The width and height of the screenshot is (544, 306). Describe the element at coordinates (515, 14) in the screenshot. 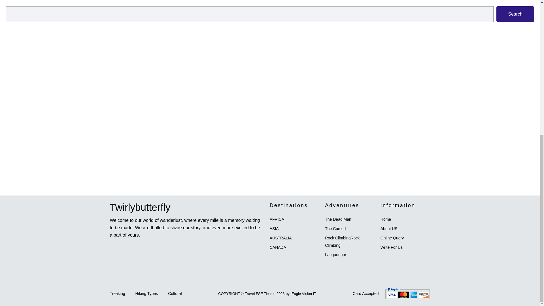

I see `Search` at that location.